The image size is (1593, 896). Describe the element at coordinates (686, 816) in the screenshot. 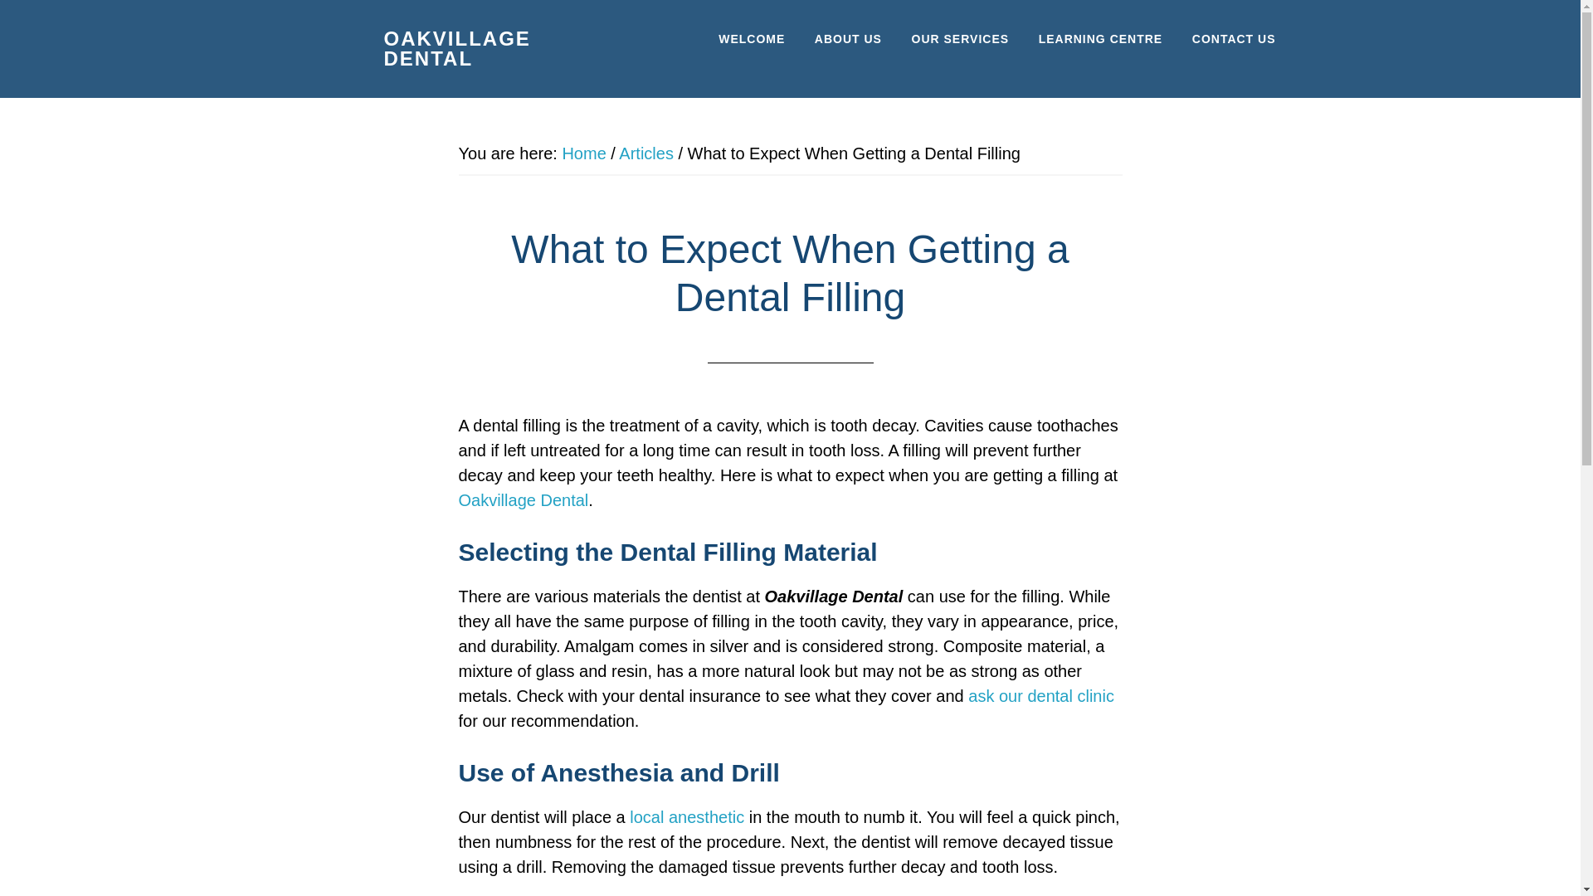

I see `local anesthetic` at that location.